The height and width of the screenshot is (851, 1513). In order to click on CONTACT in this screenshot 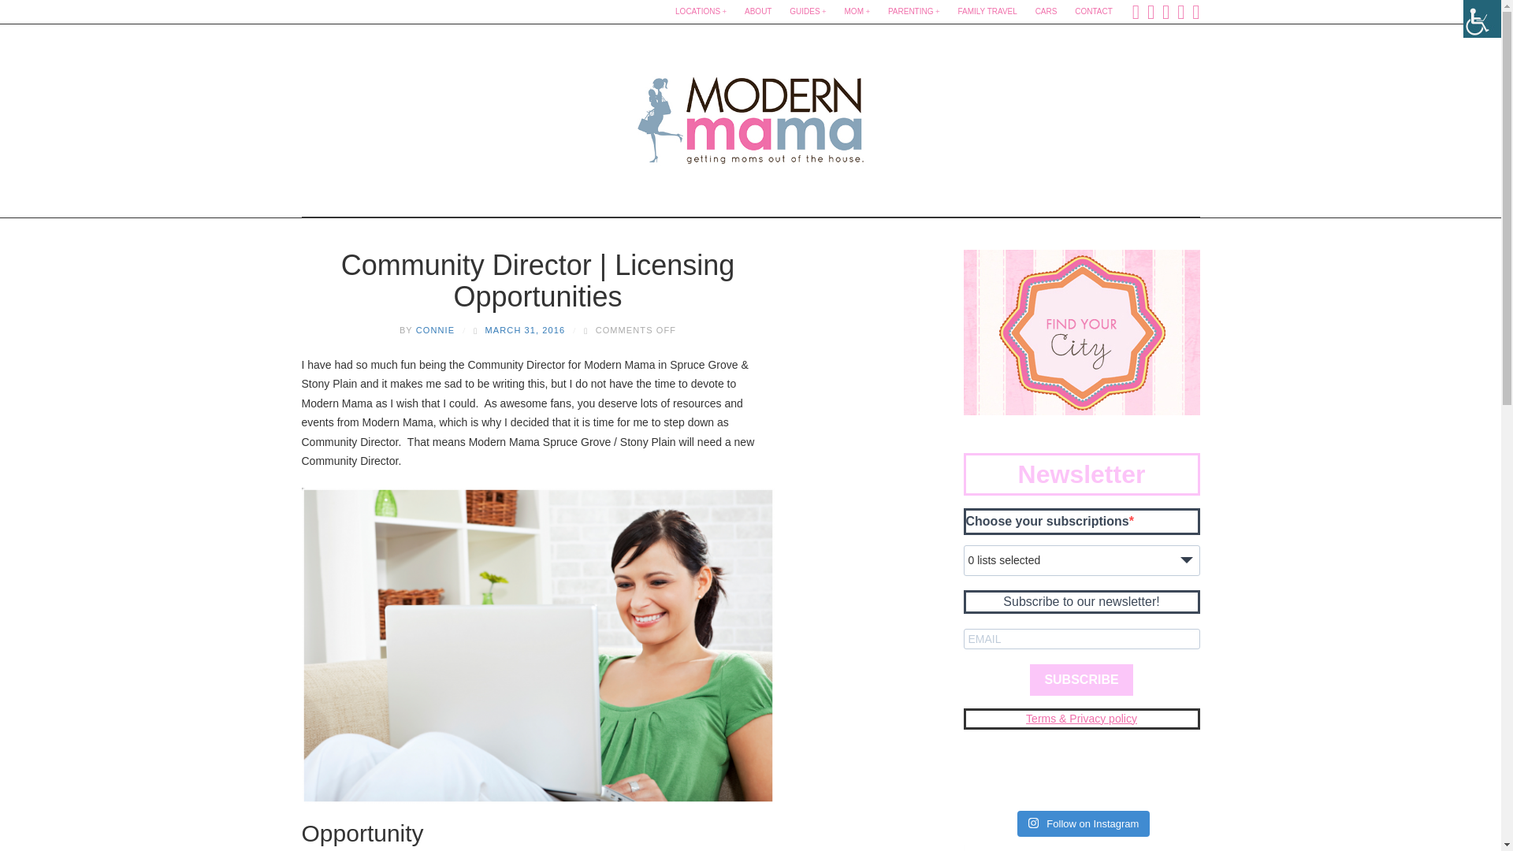, I will do `click(1094, 12)`.